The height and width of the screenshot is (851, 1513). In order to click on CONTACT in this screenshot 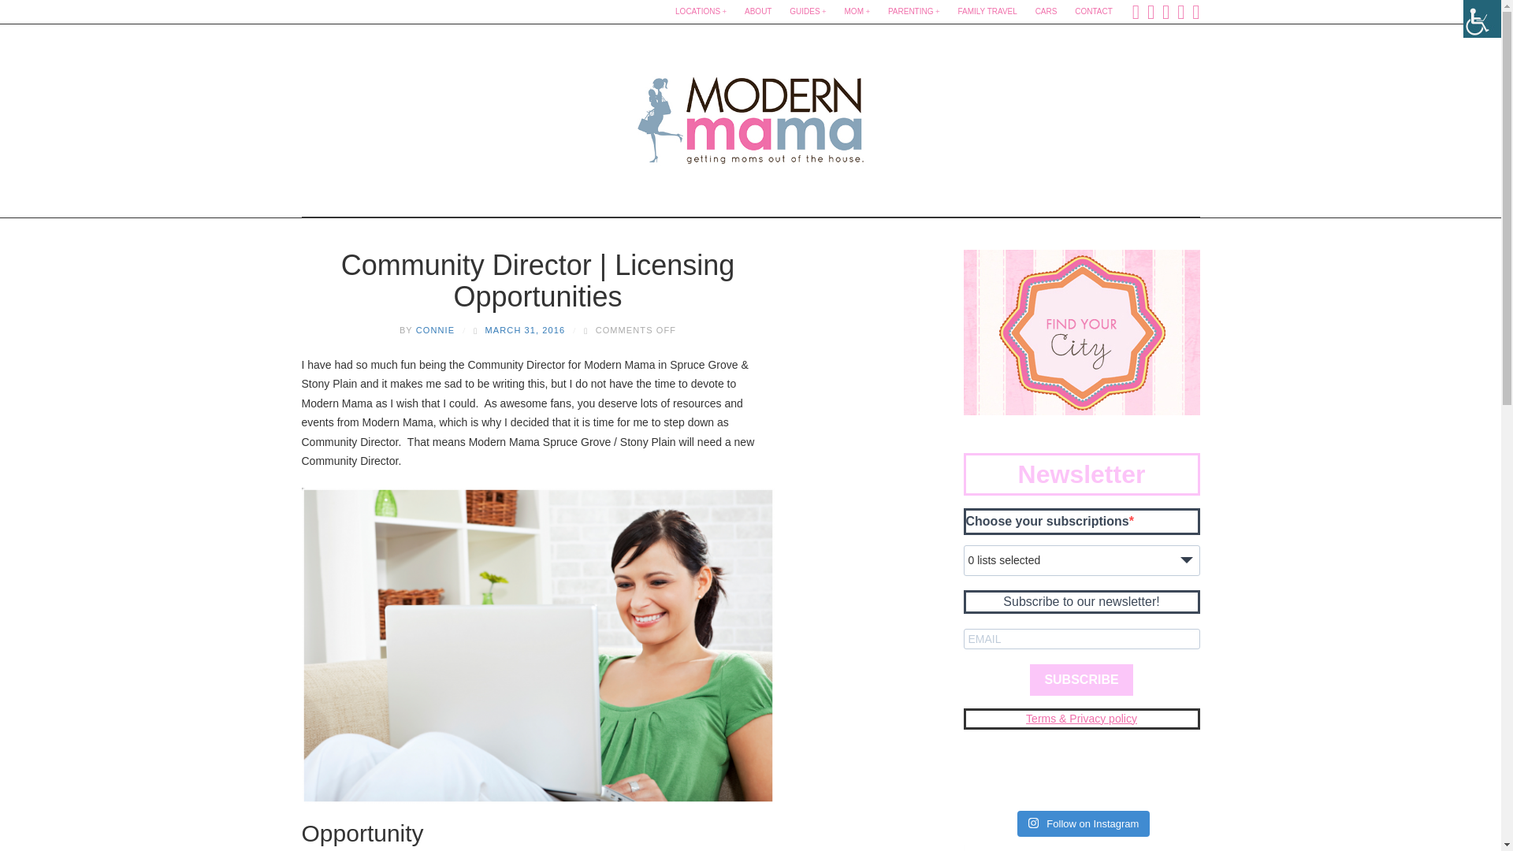, I will do `click(1094, 12)`.